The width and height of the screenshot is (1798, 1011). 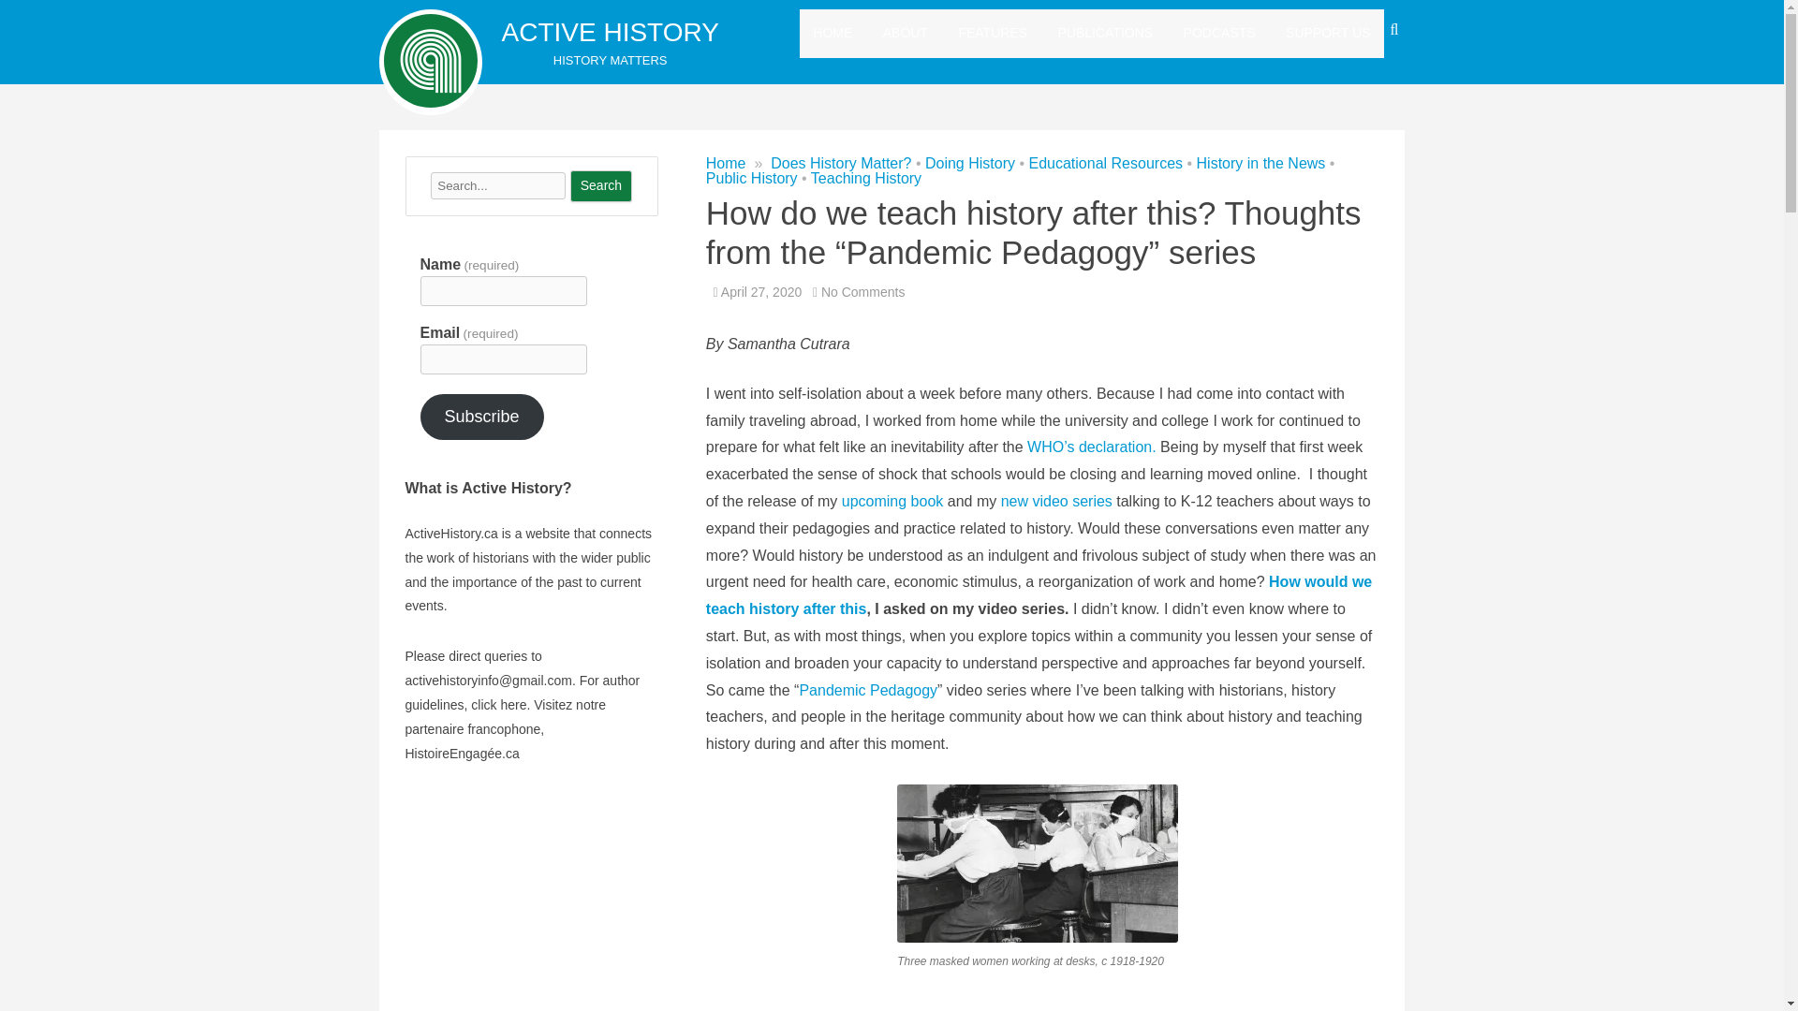 I want to click on ACTIVE HISTORY, so click(x=611, y=32).